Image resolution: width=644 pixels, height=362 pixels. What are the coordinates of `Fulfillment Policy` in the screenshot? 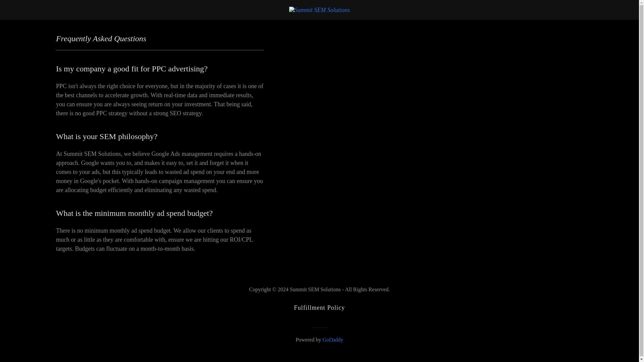 It's located at (319, 308).